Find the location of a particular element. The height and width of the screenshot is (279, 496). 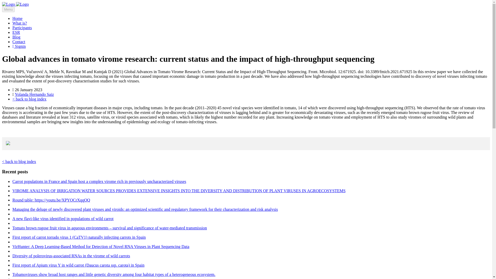

What is? is located at coordinates (20, 23).